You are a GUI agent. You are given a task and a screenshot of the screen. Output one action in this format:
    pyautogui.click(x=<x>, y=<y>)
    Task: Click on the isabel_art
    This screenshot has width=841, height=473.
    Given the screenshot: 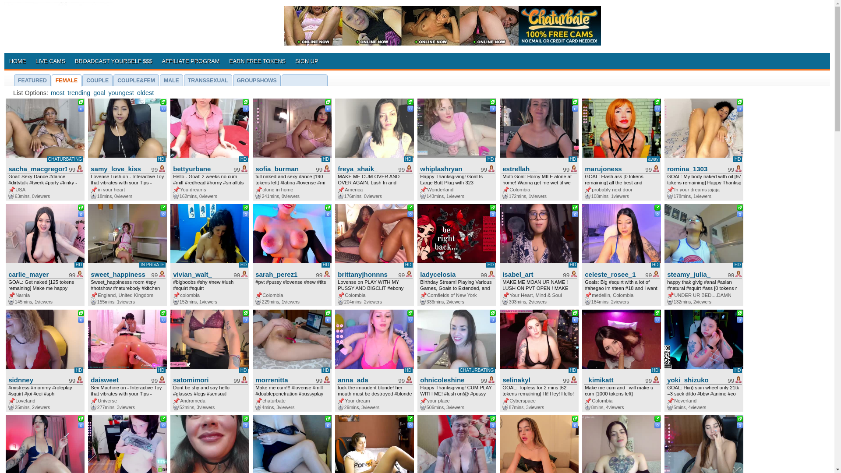 What is the action you would take?
    pyautogui.click(x=530, y=273)
    